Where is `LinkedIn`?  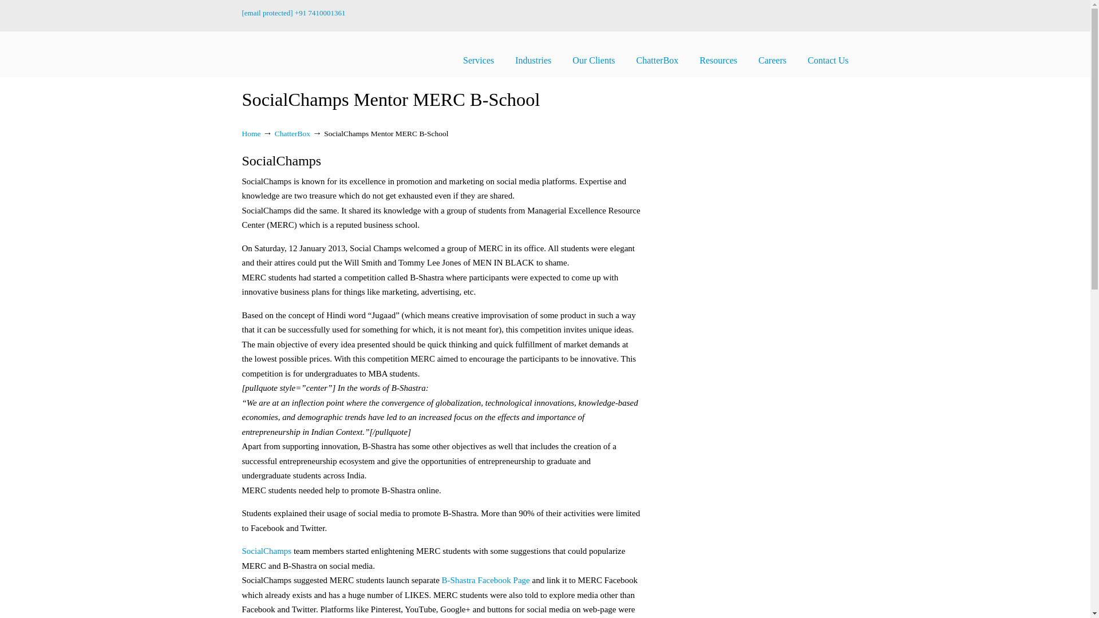 LinkedIn is located at coordinates (757, 19).